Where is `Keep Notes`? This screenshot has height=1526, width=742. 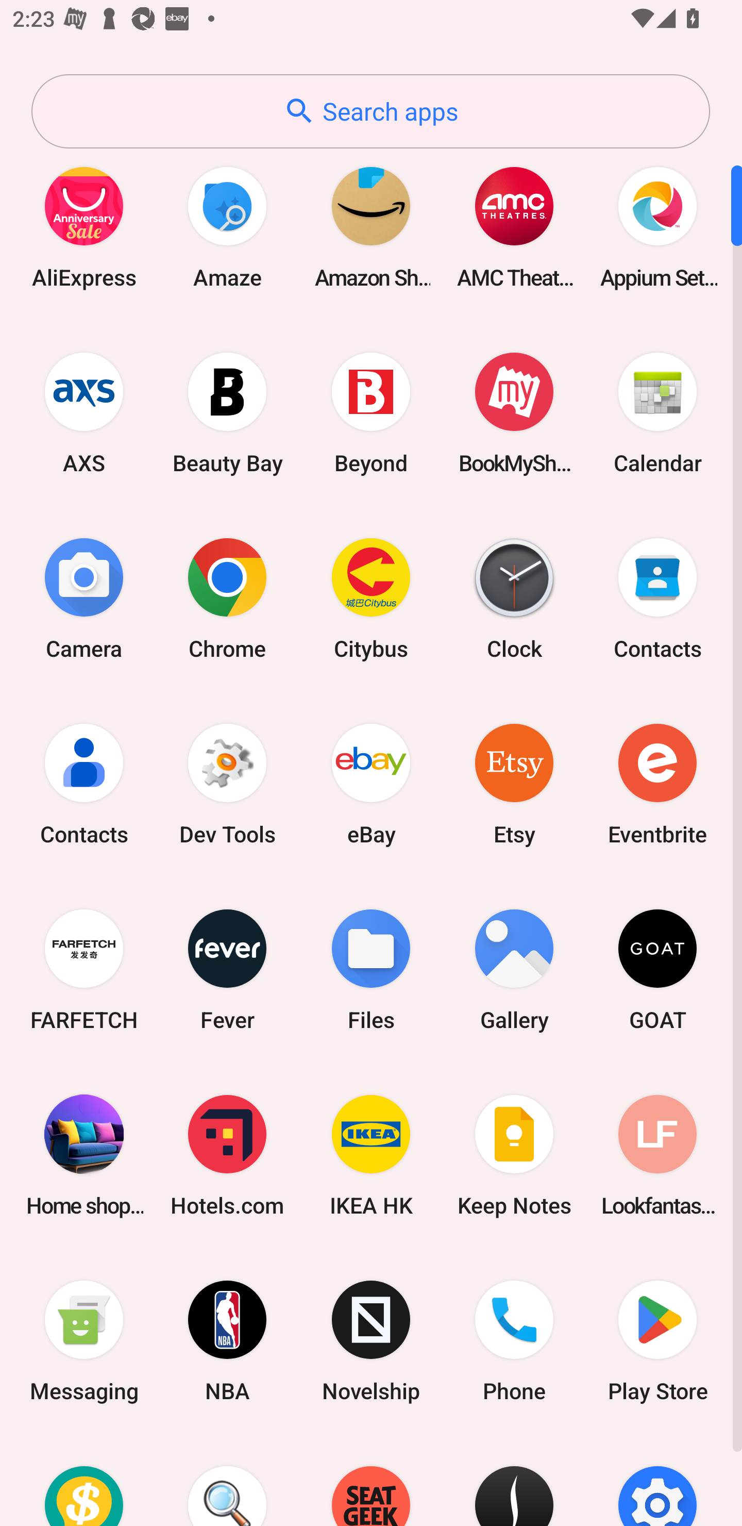 Keep Notes is located at coordinates (514, 1155).